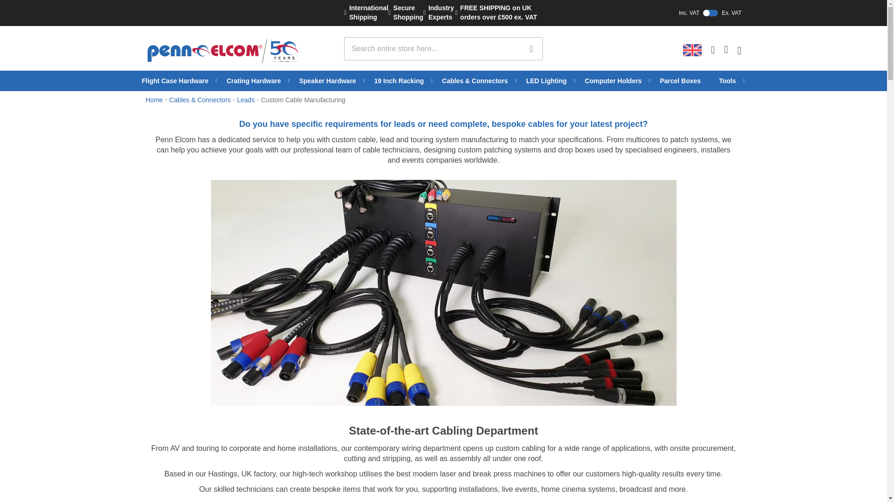 This screenshot has height=502, width=894. What do you see at coordinates (531, 48) in the screenshot?
I see `International Shipping` at bounding box center [531, 48].